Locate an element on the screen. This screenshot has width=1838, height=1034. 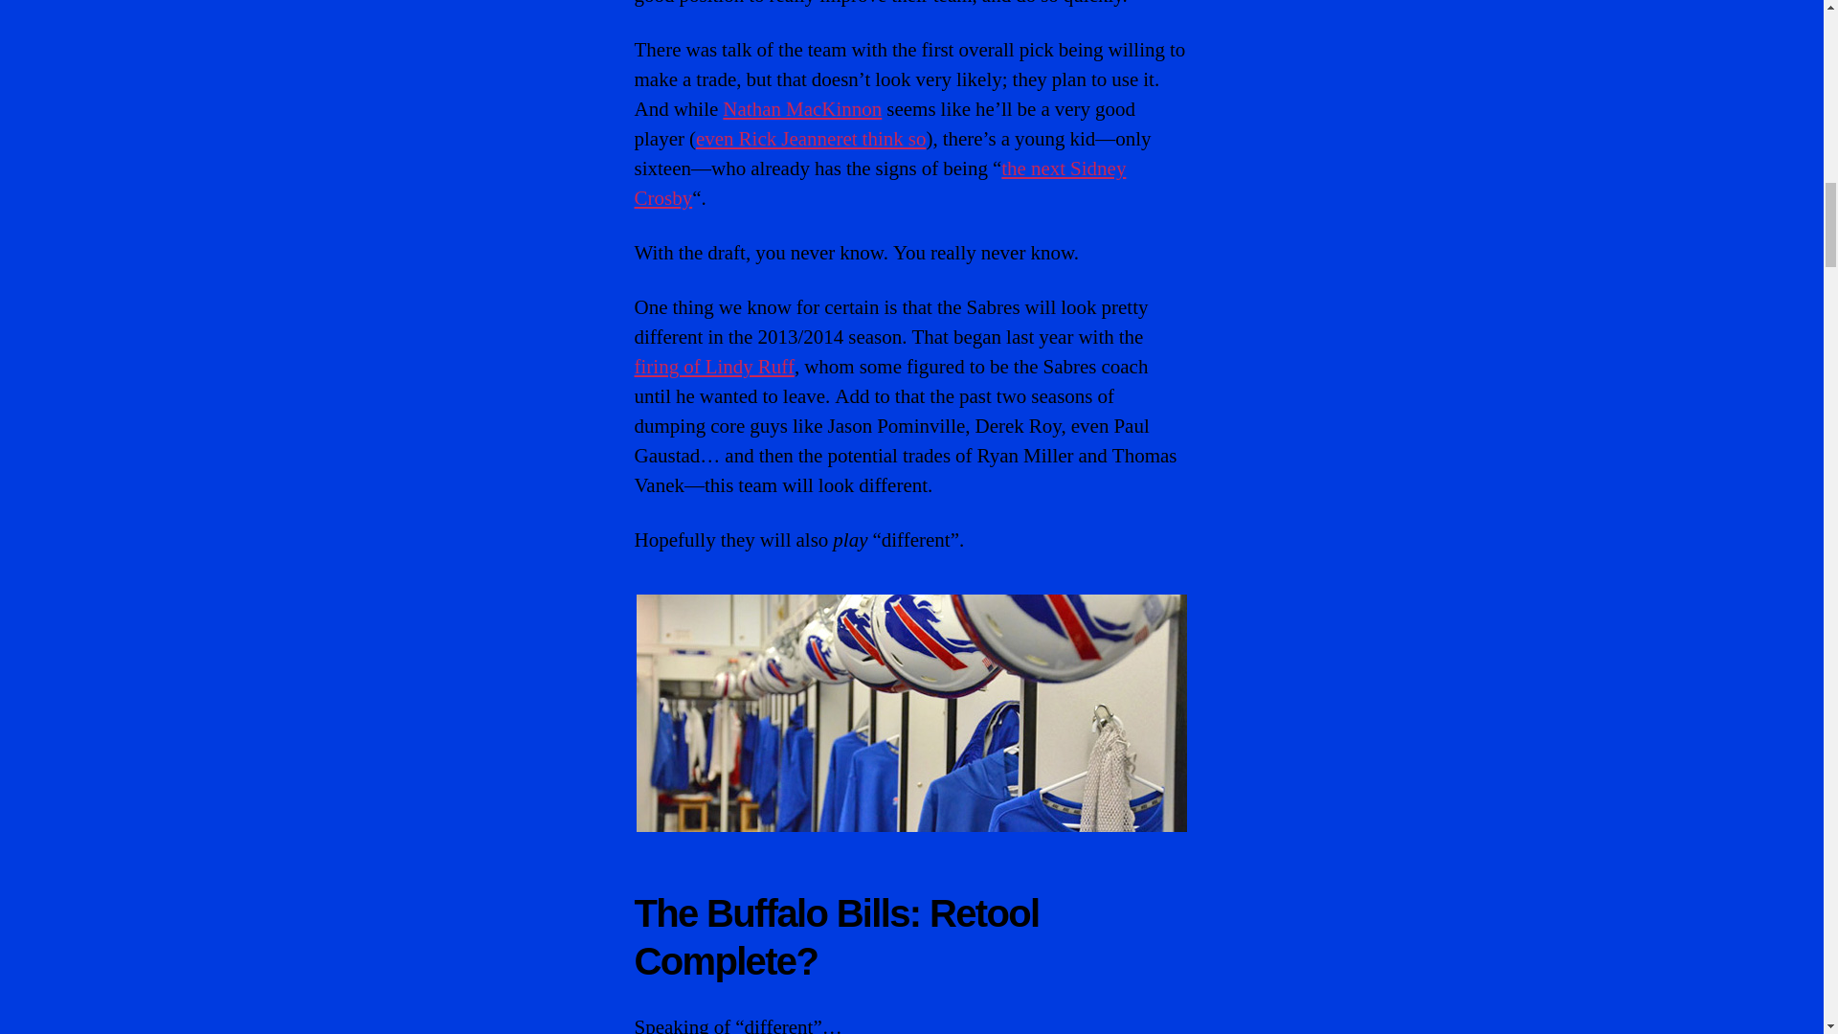
Connor McDavid - The Next Sidney Crosby? is located at coordinates (879, 184).